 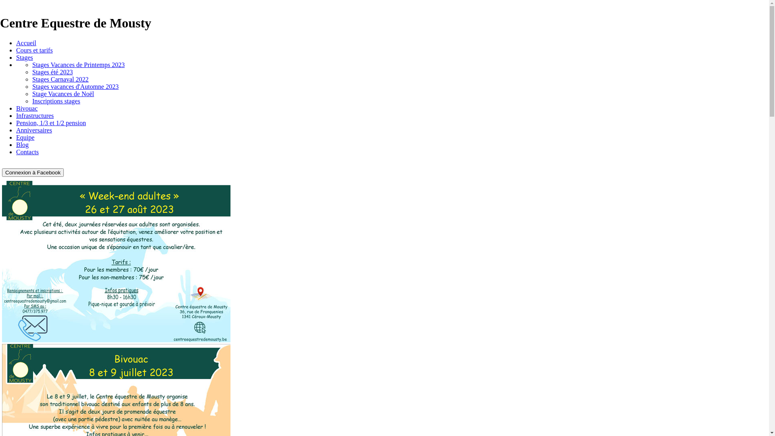 What do you see at coordinates (35, 50) in the screenshot?
I see `Cours et tarifs` at bounding box center [35, 50].